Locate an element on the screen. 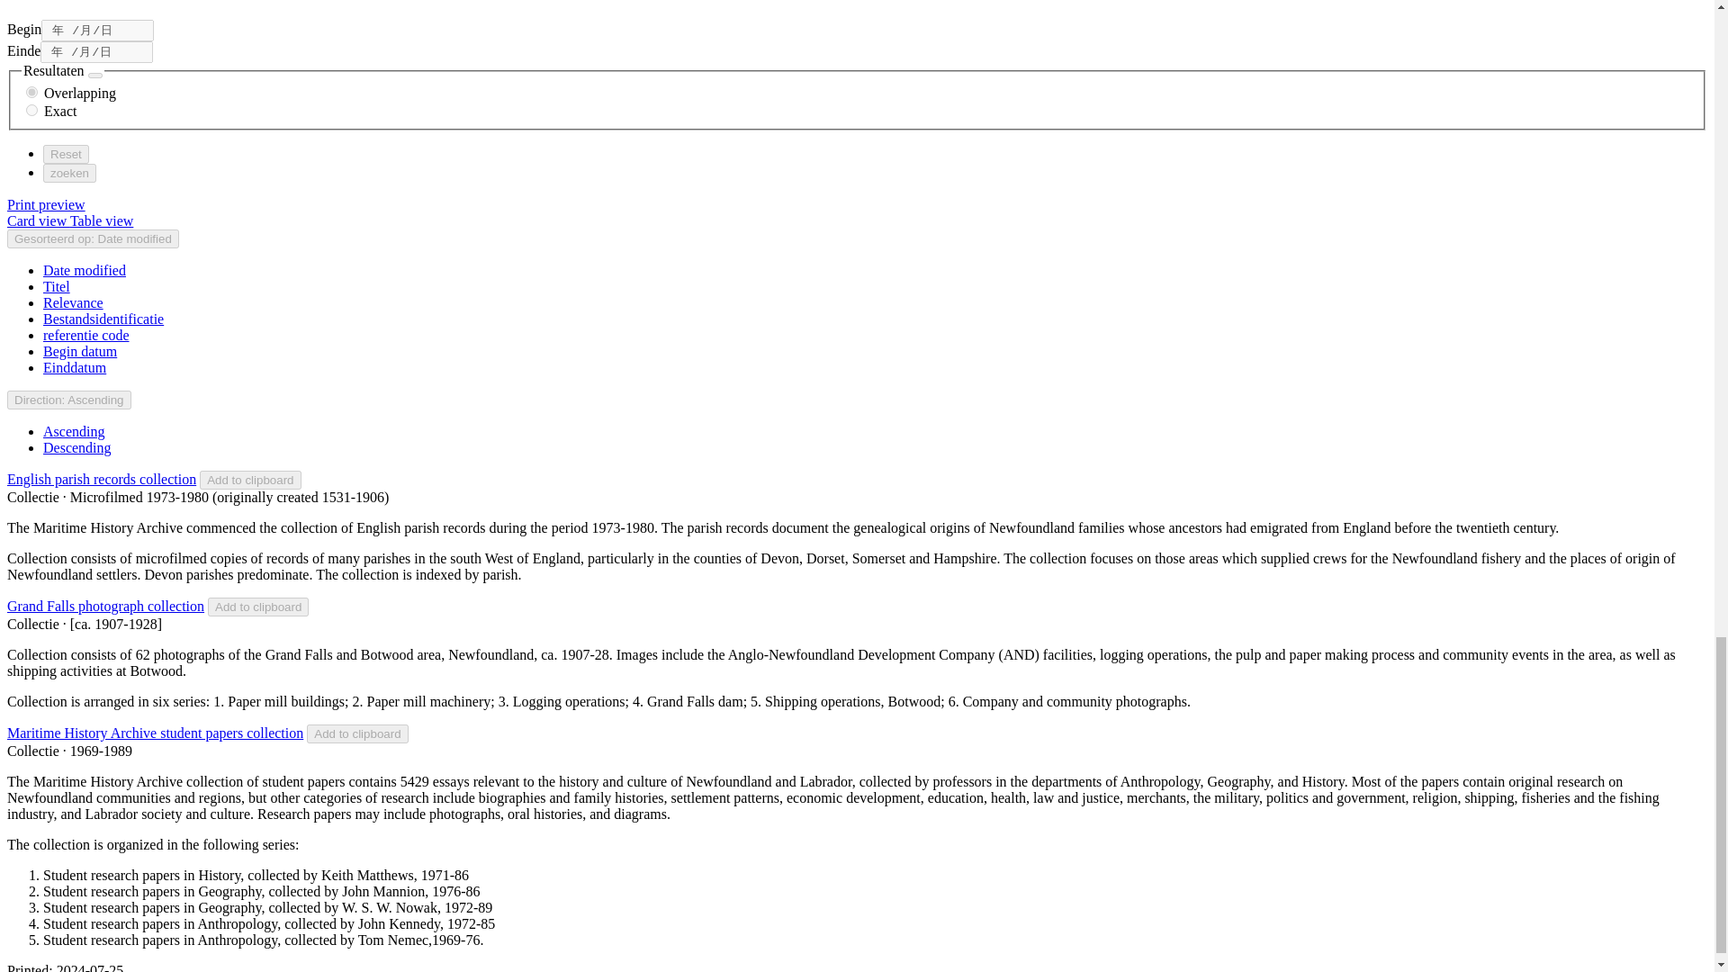 This screenshot has height=972, width=1728. Reset is located at coordinates (67, 154).